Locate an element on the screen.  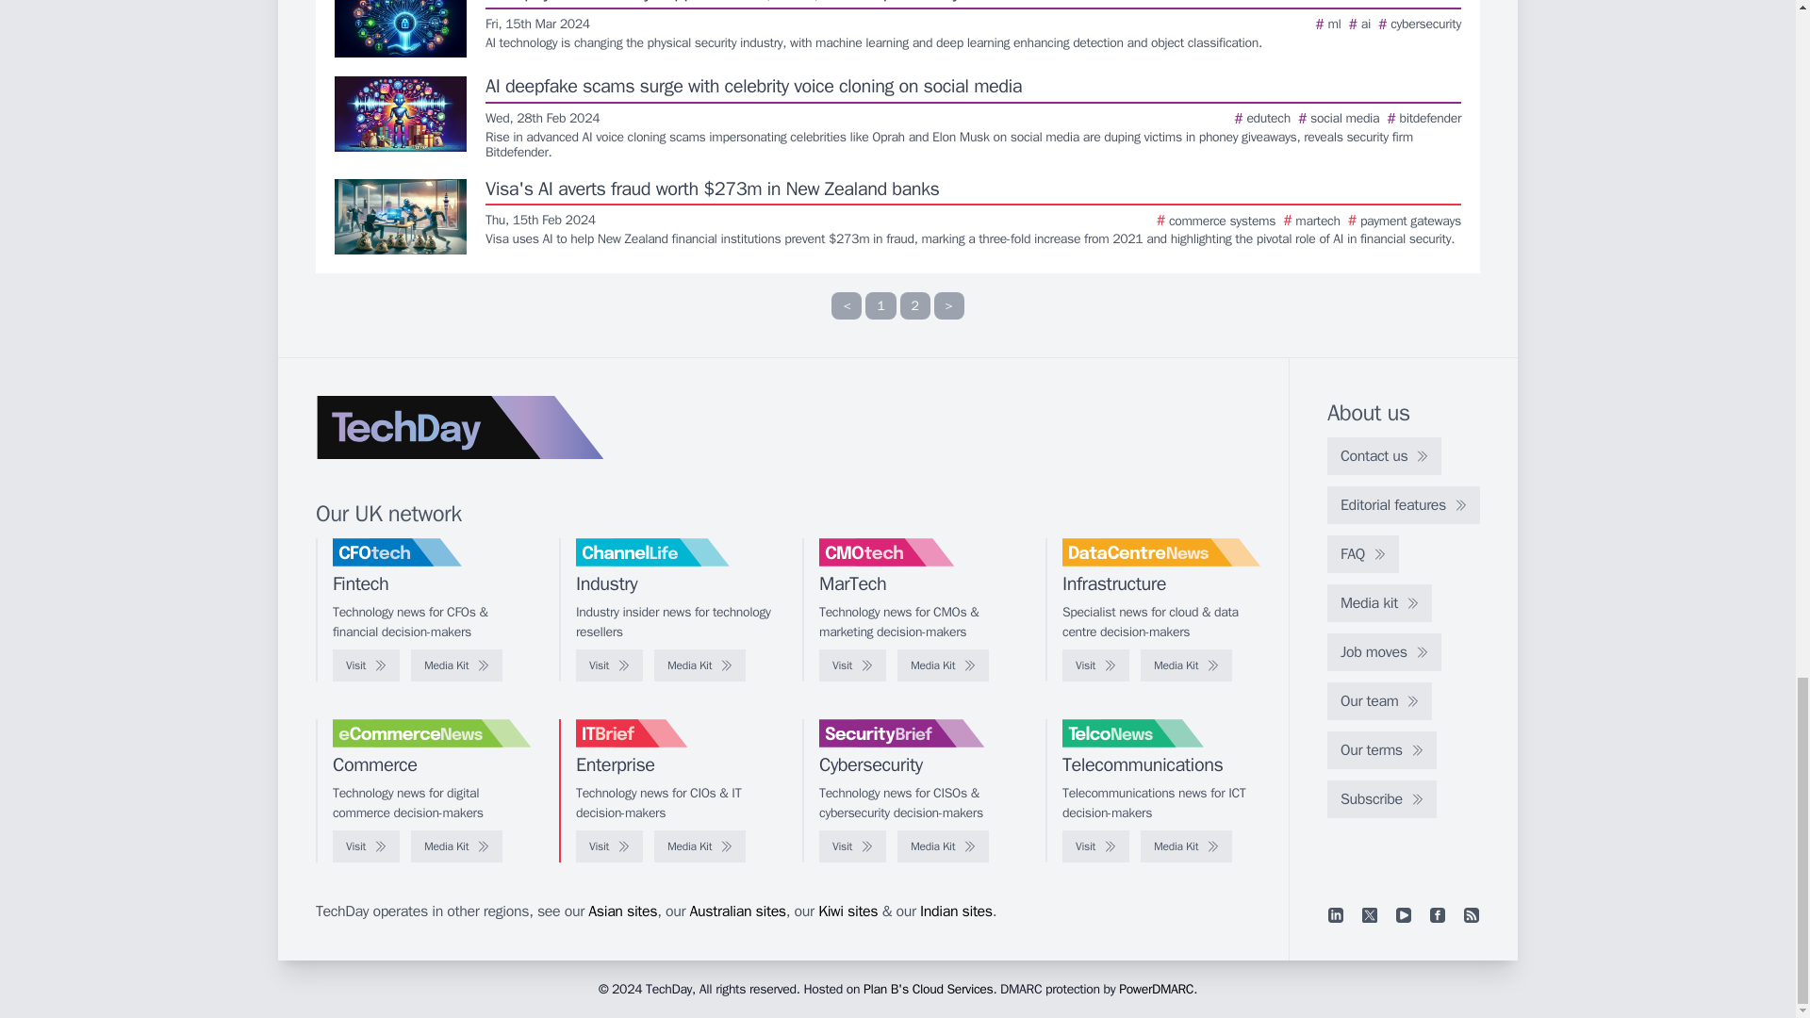
1 is located at coordinates (880, 305).